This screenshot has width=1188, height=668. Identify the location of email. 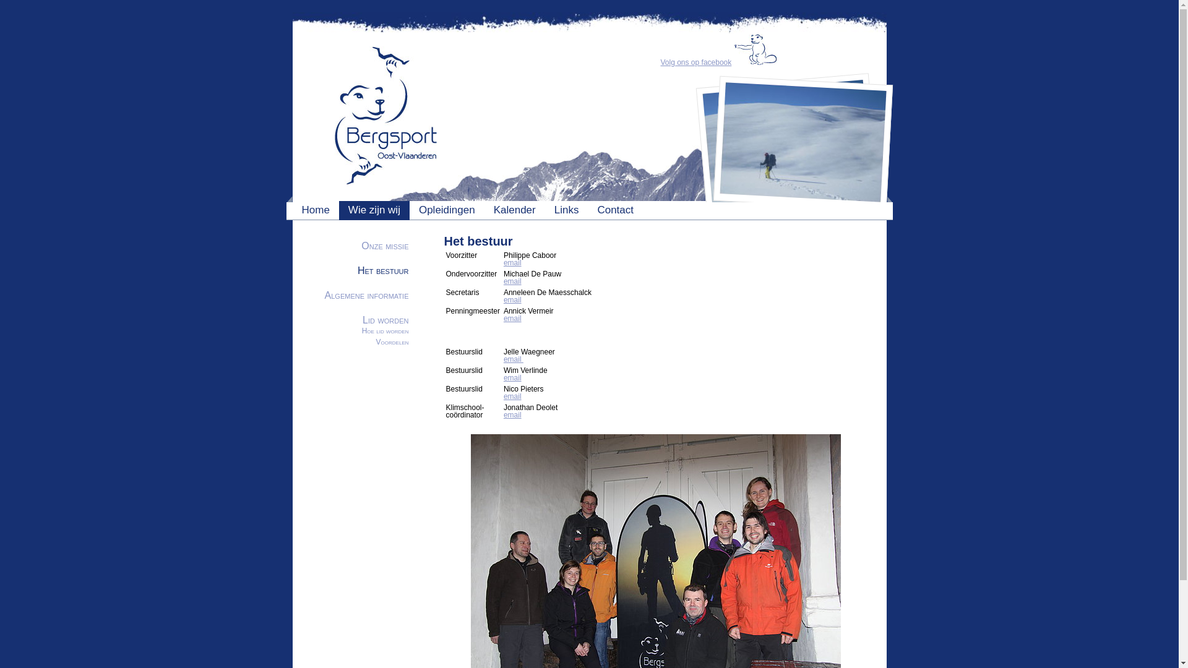
(512, 396).